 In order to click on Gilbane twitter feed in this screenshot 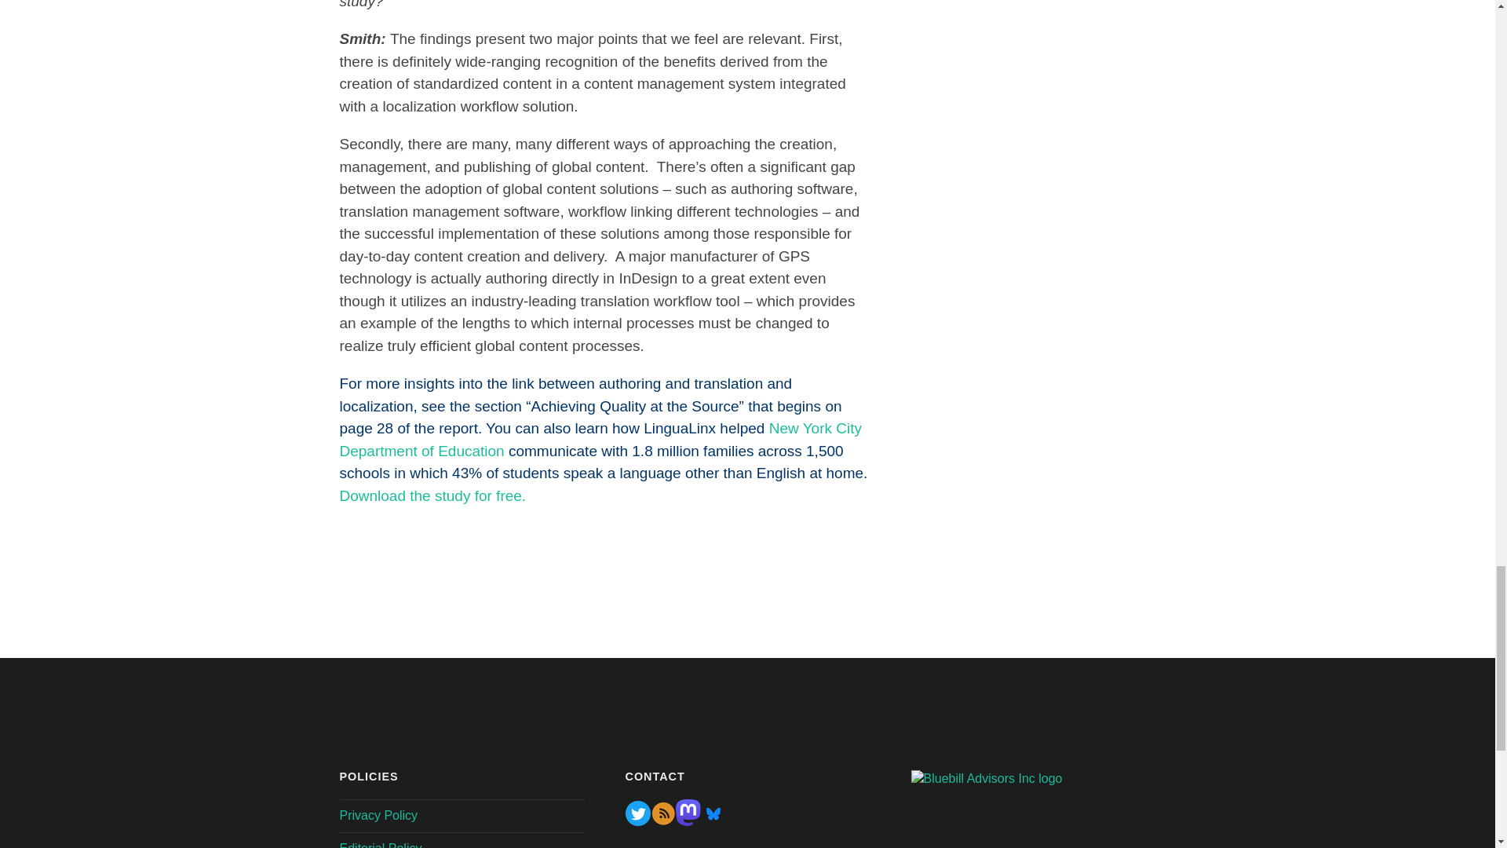, I will do `click(637, 821)`.